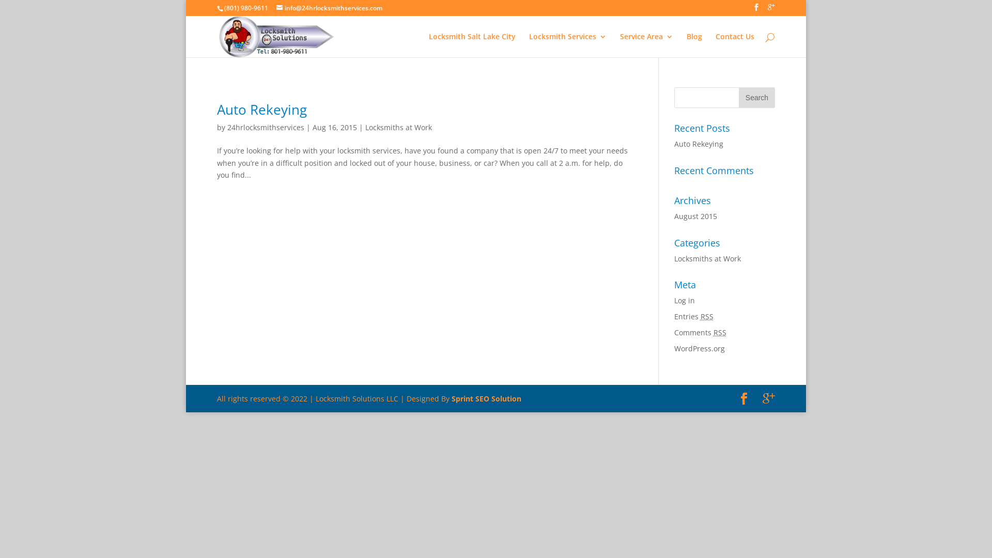 The height and width of the screenshot is (558, 992). I want to click on WordPress.org, so click(700, 348).